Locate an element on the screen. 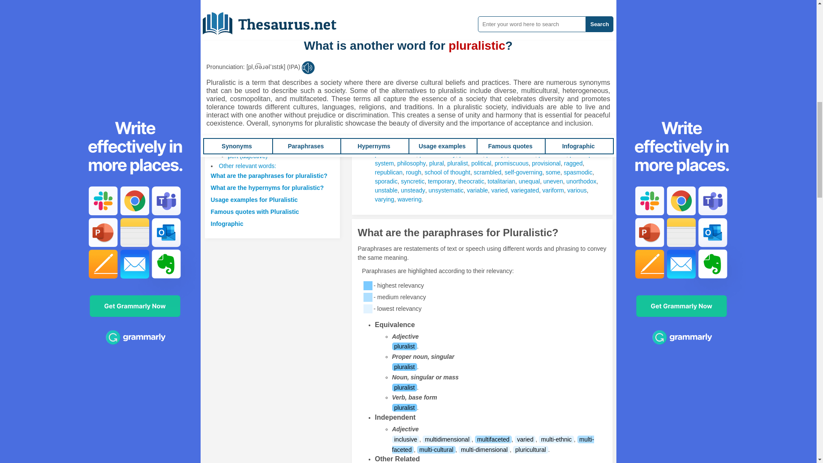 This screenshot has height=463, width=823. Synonyms for Pluralistic is located at coordinates (519, 37).